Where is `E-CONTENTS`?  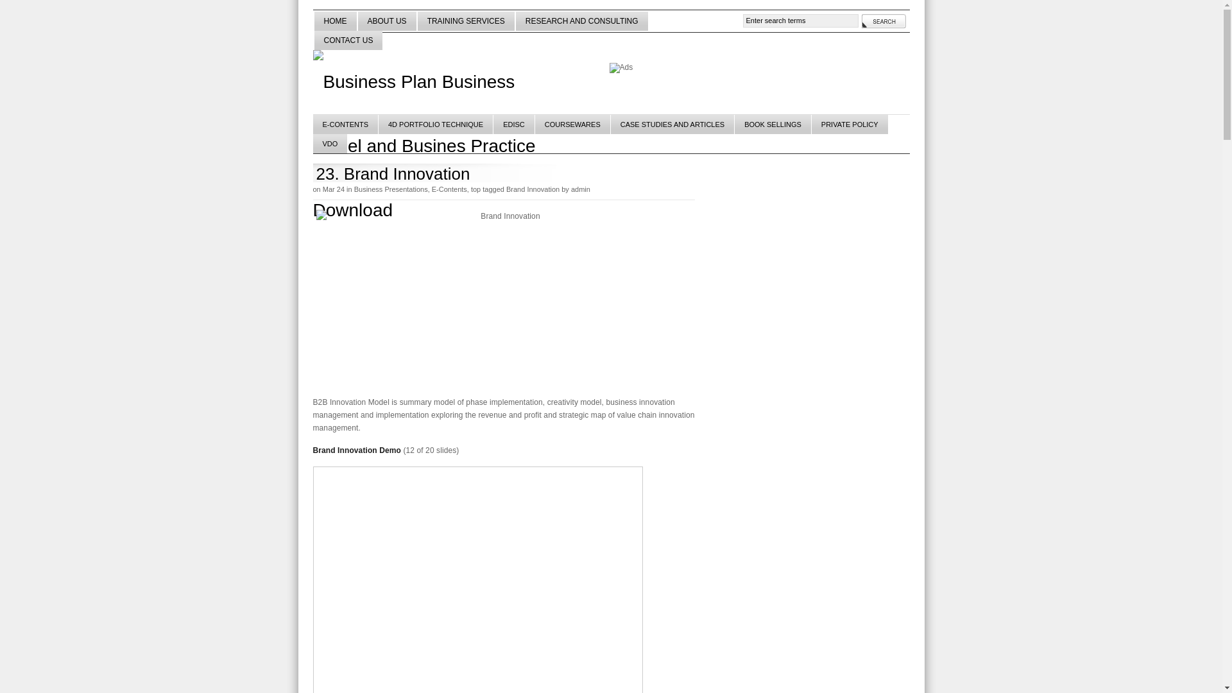 E-CONTENTS is located at coordinates (346, 124).